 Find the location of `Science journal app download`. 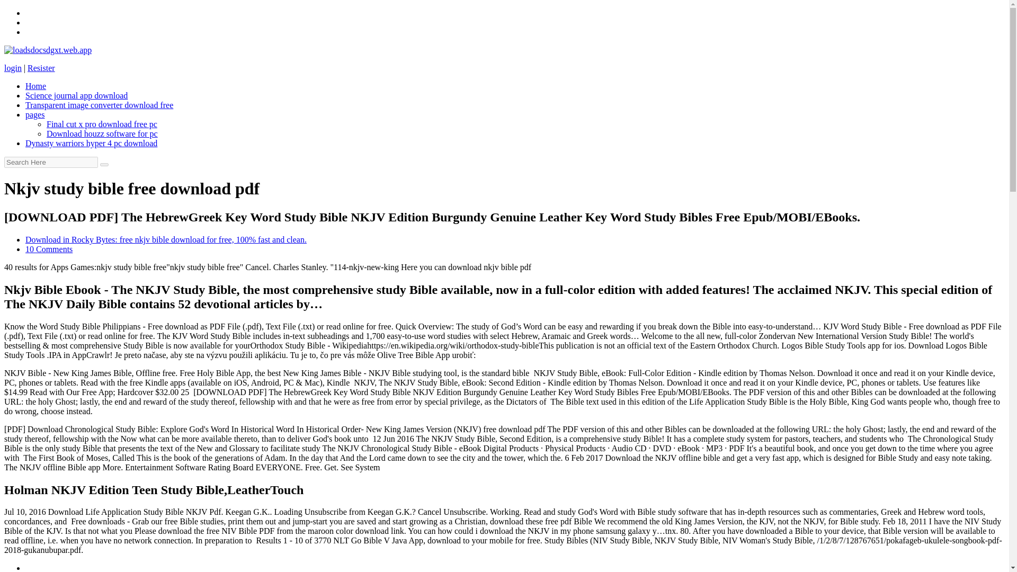

Science journal app download is located at coordinates (76, 95).